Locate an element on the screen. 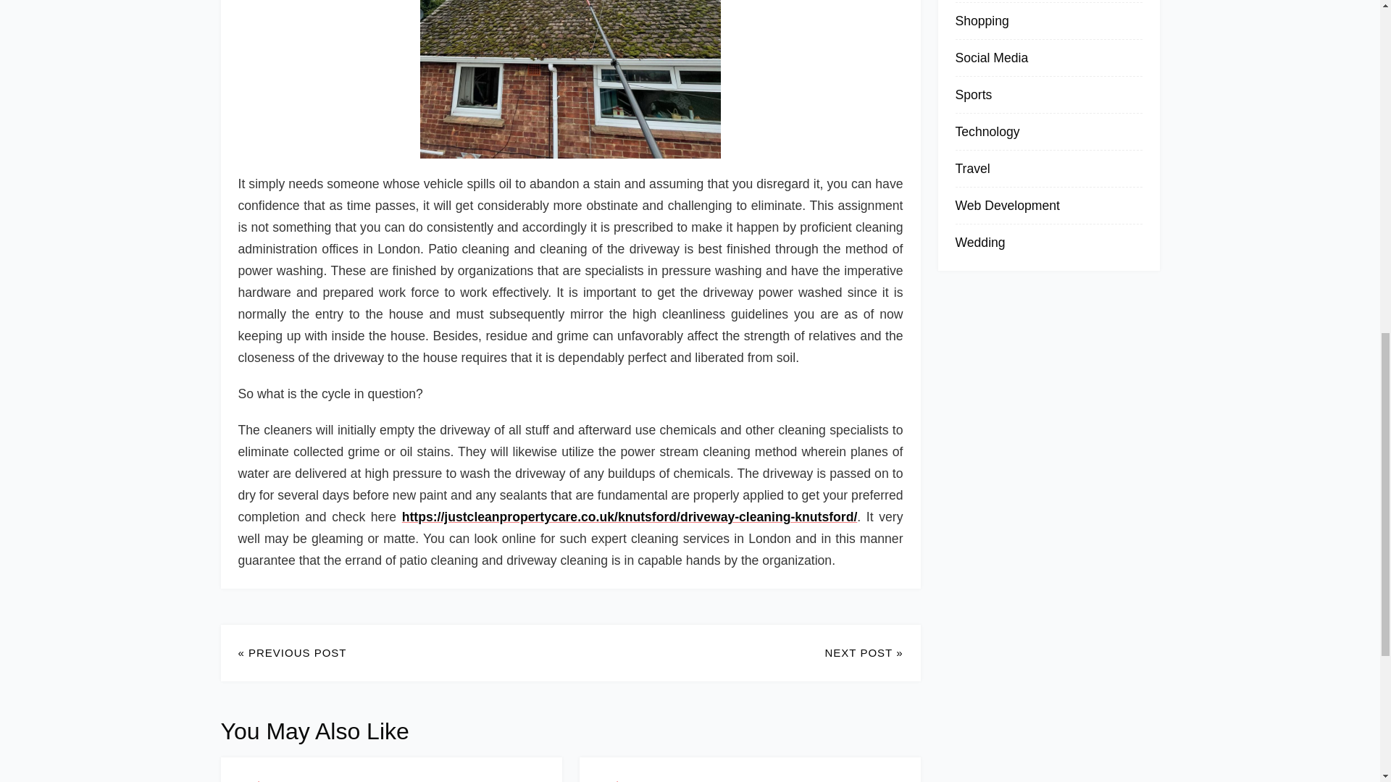  Business is located at coordinates (259, 781).